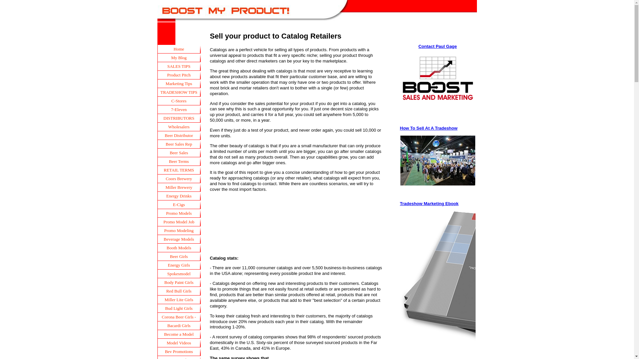  What do you see at coordinates (179, 257) in the screenshot?
I see `Beer Girls` at bounding box center [179, 257].